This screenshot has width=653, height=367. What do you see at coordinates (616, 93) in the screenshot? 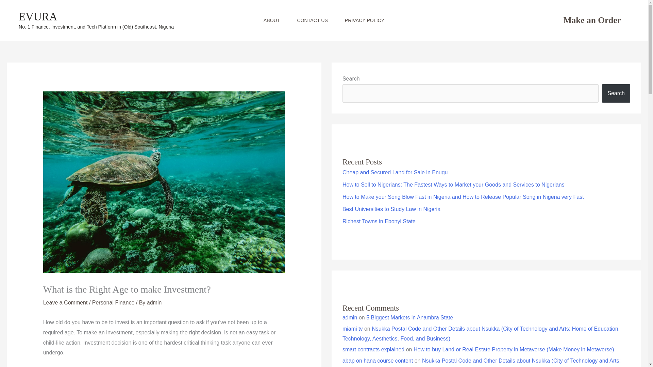
I see `Search` at bounding box center [616, 93].